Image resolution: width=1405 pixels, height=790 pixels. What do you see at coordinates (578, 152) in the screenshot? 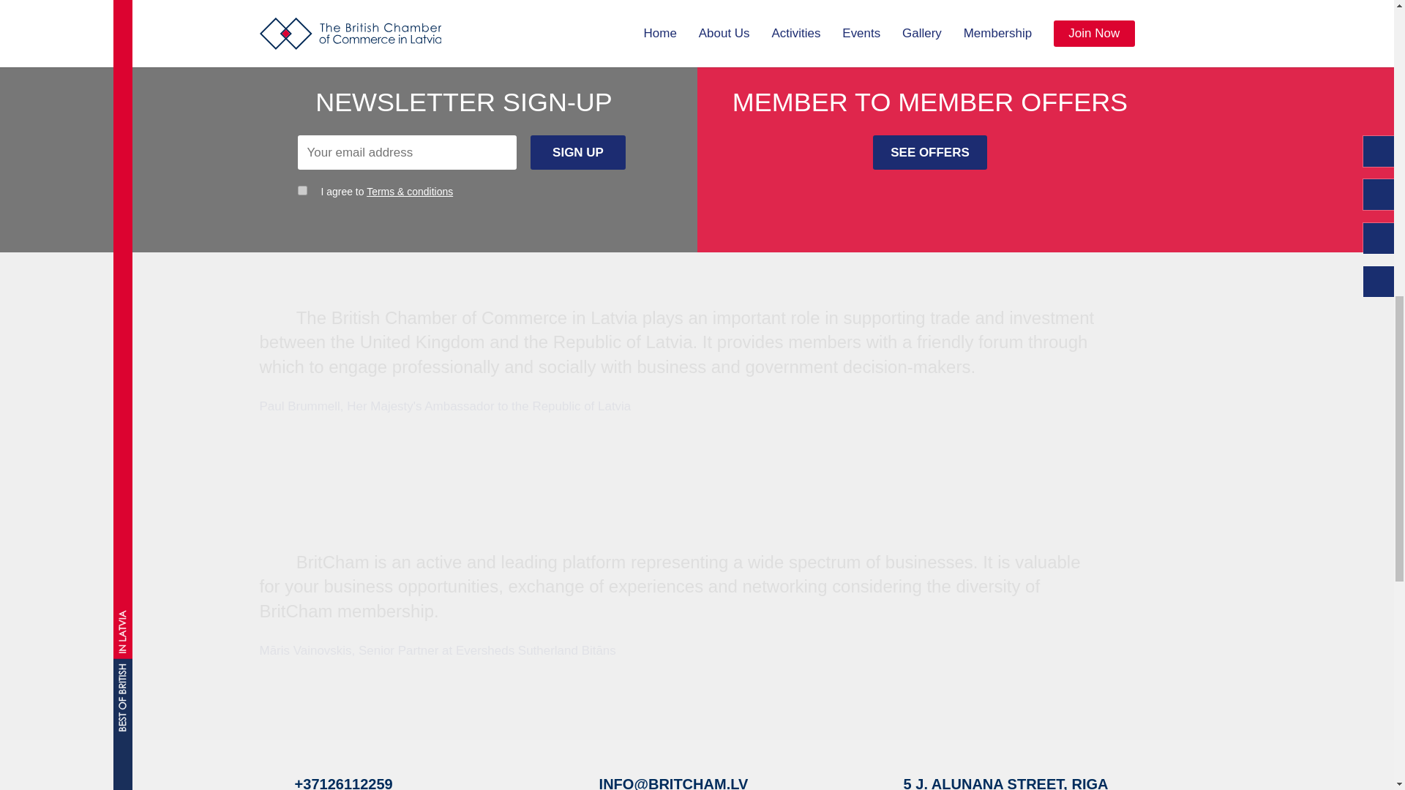
I see `Sign up` at bounding box center [578, 152].